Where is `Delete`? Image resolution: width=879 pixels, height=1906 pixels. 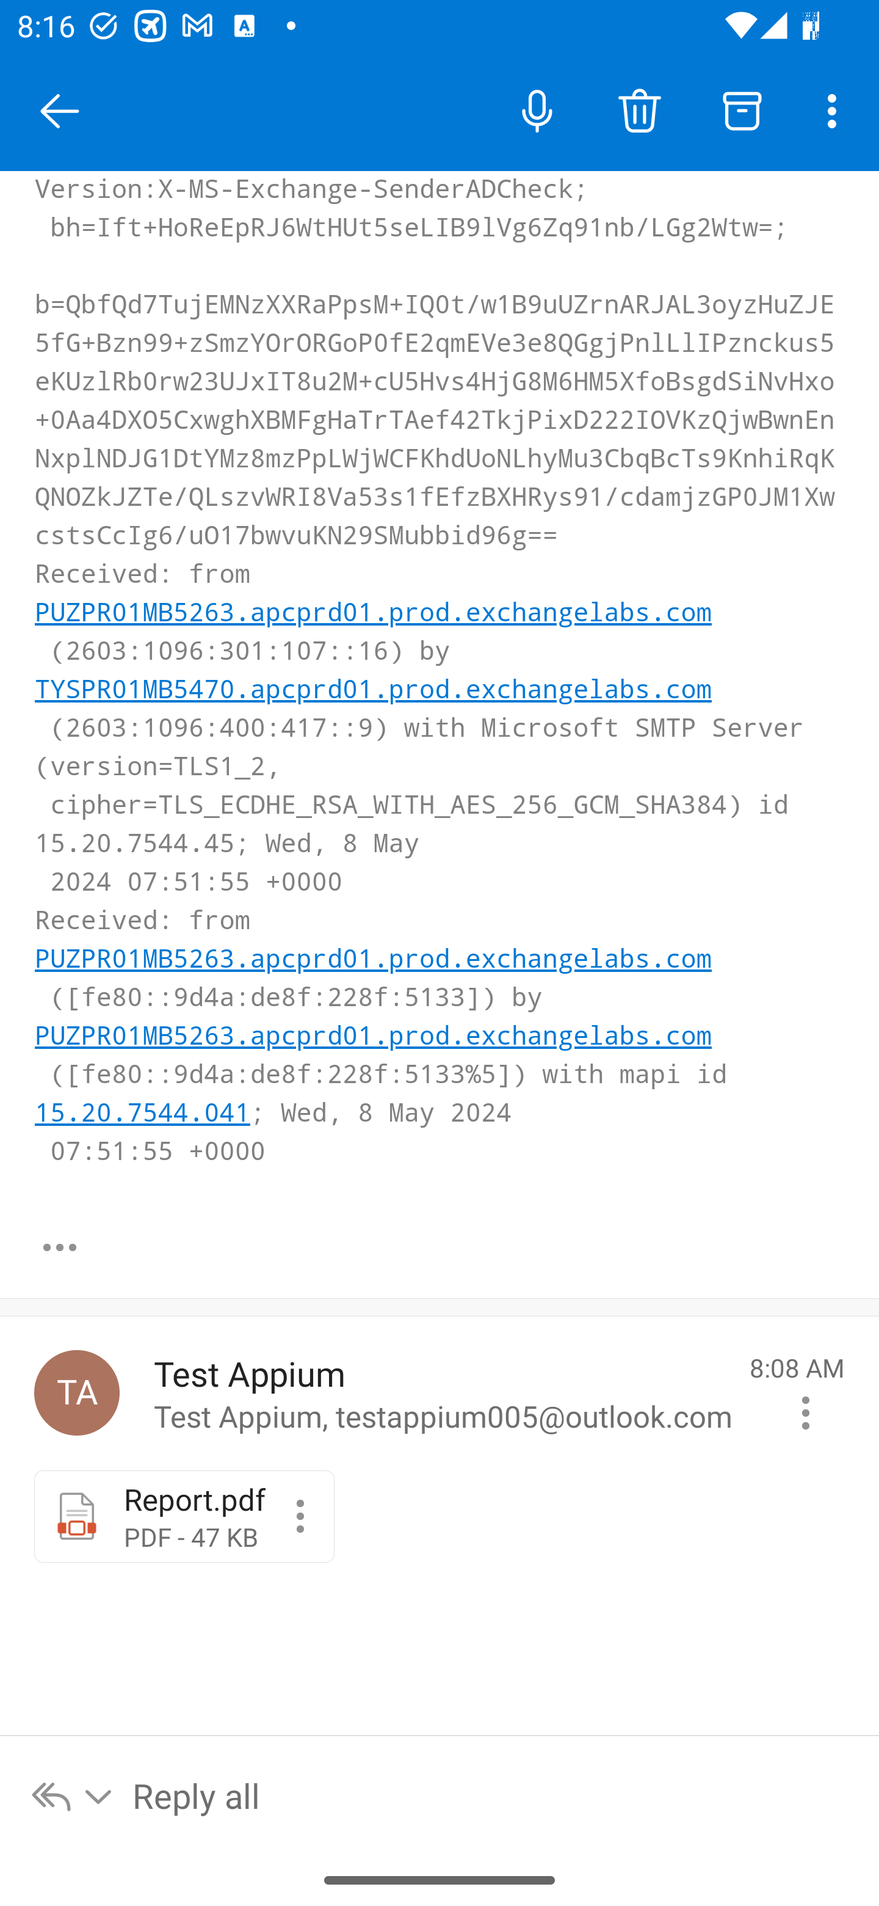
Delete is located at coordinates (639, 110).